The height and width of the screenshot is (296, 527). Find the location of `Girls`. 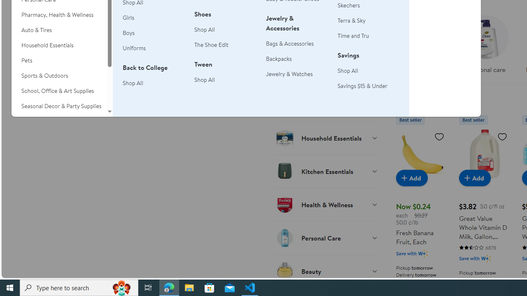

Girls is located at coordinates (128, 18).